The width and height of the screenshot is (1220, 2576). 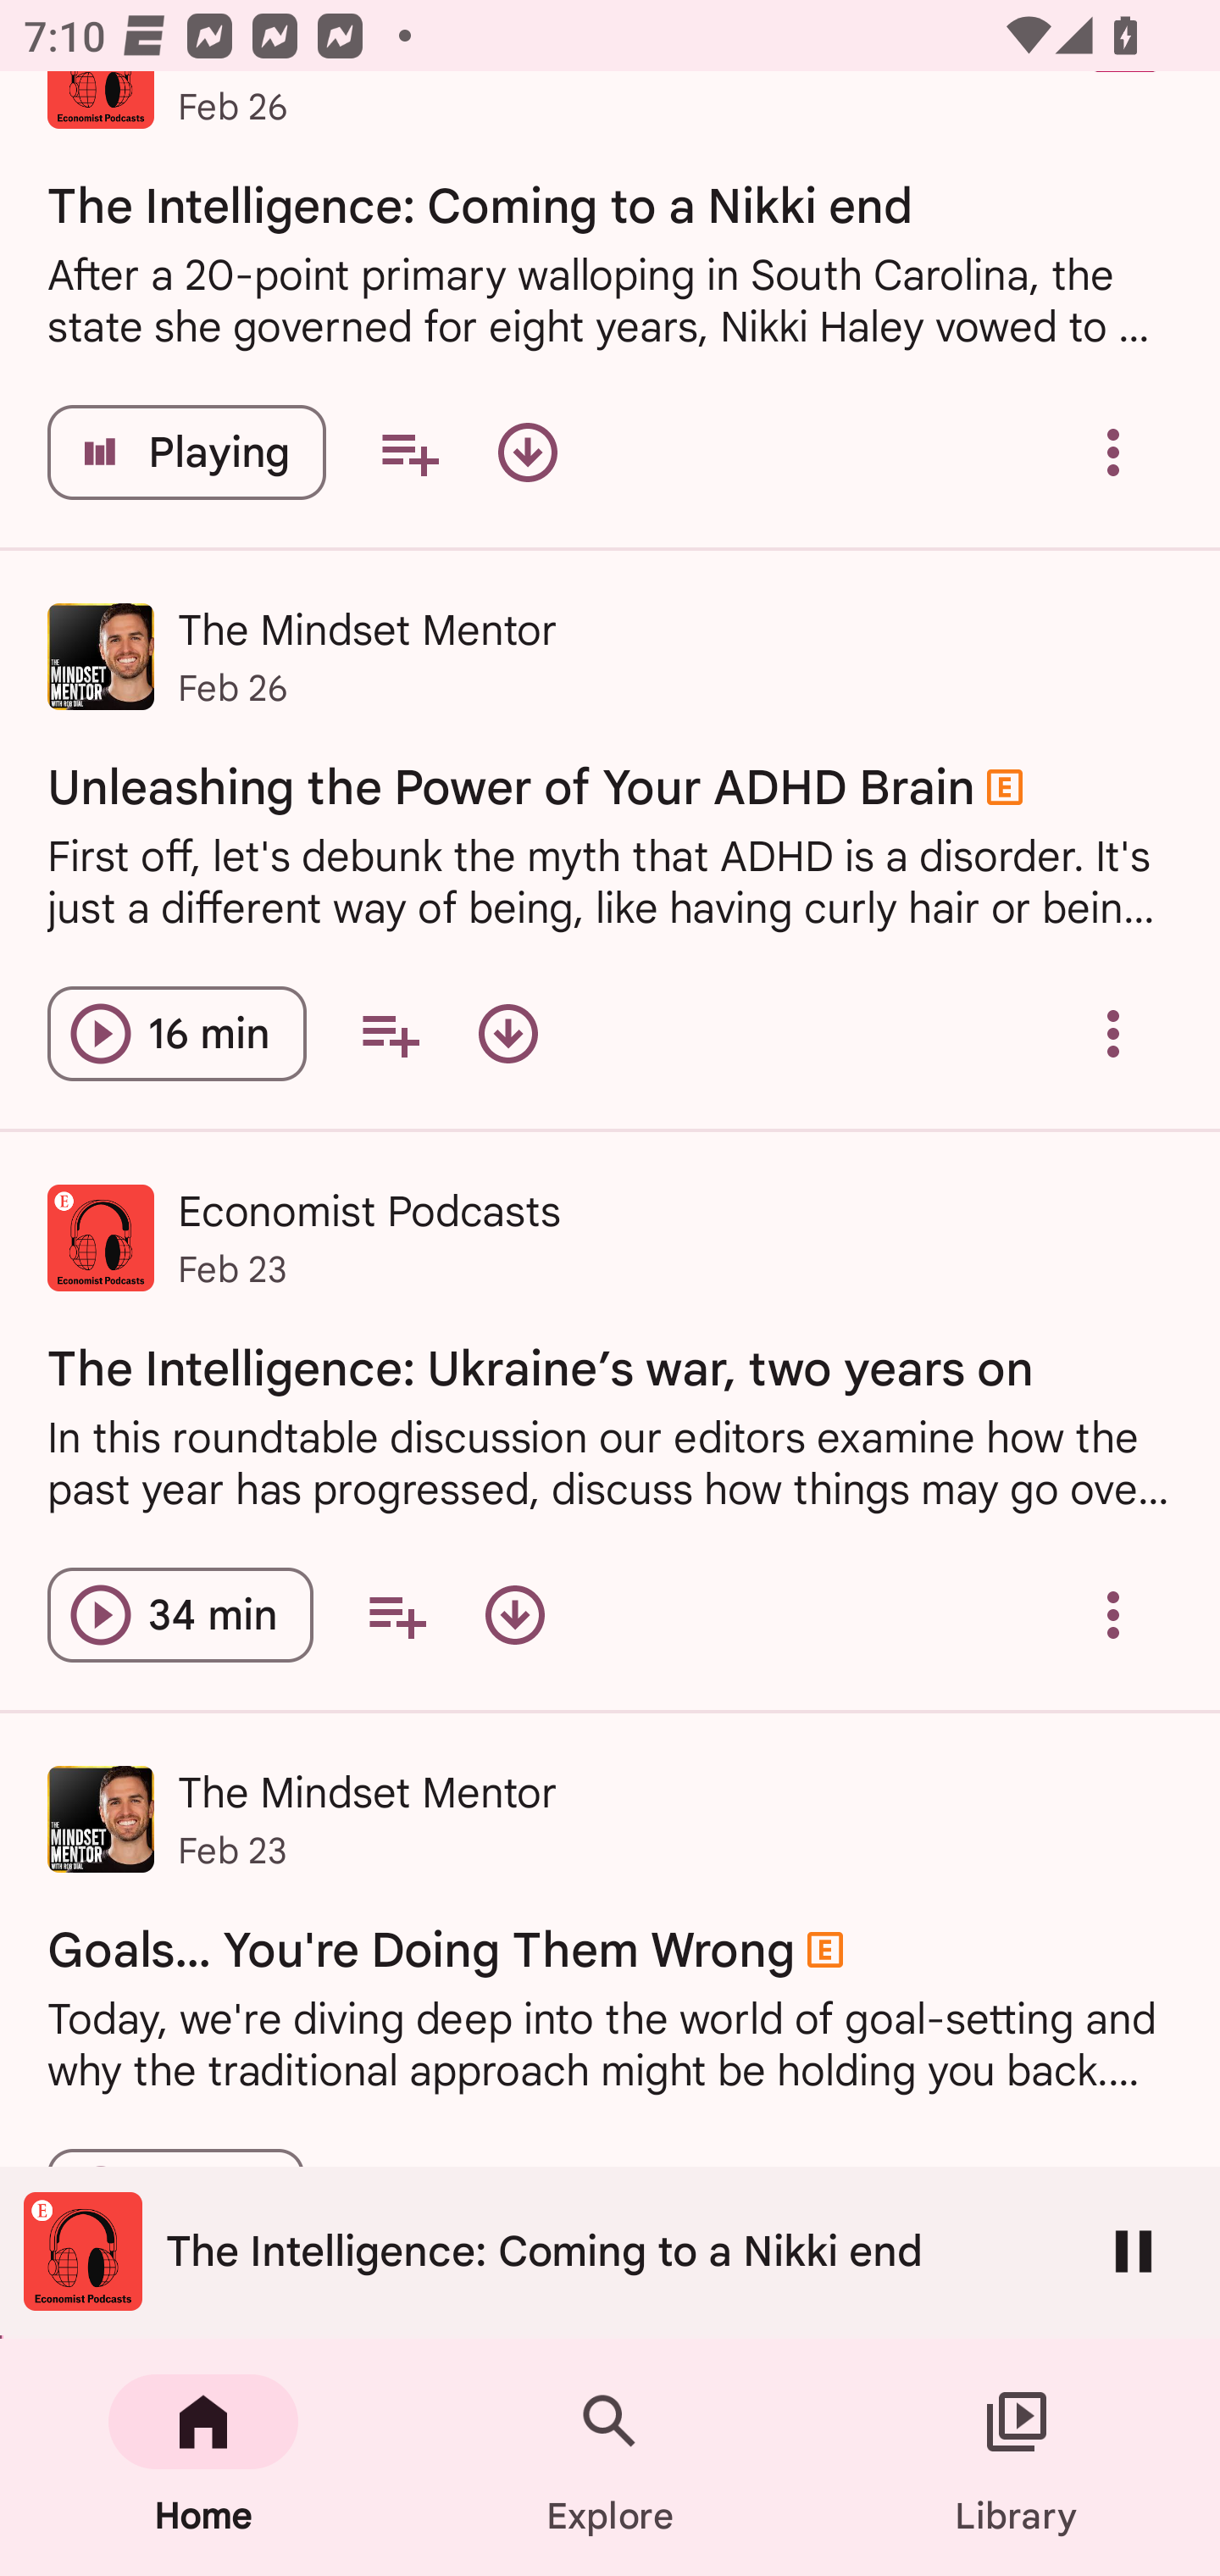 I want to click on Download episode, so click(x=515, y=1615).